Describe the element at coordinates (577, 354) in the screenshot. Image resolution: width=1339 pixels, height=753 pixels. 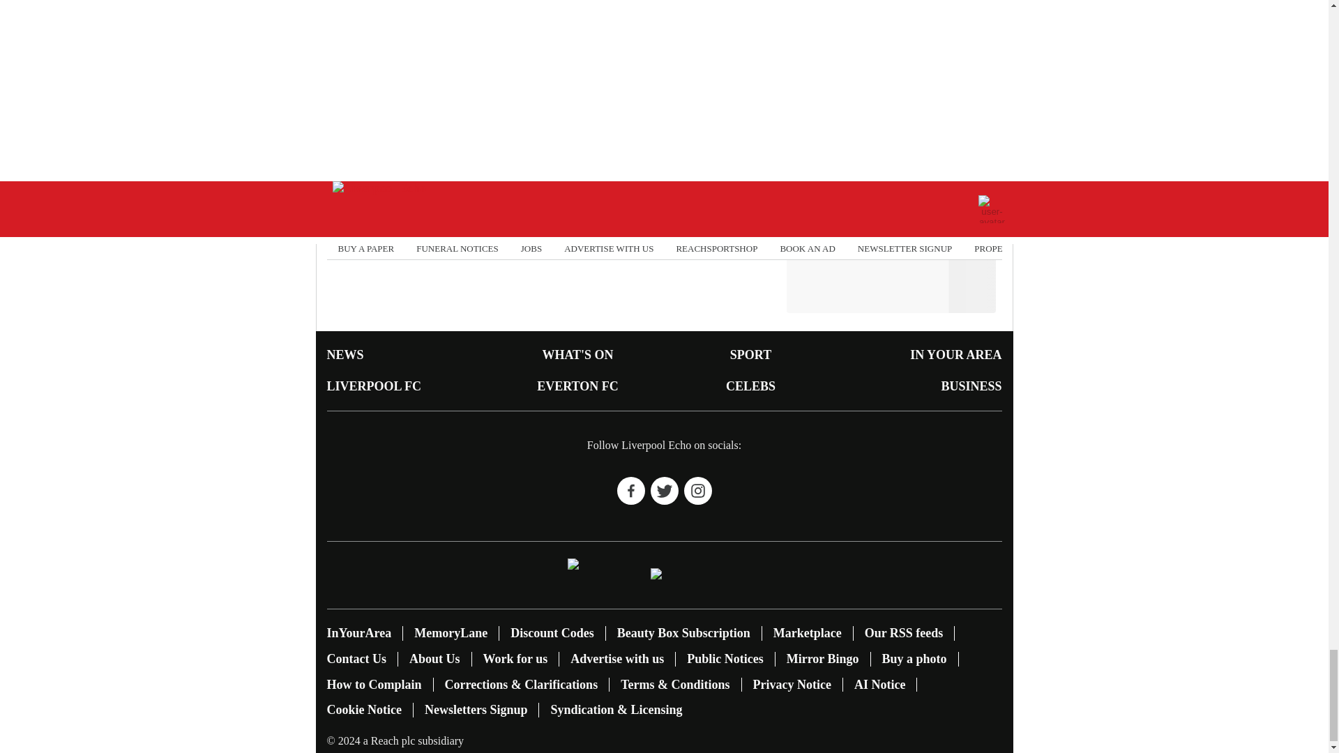
I see `WHAT'S ON` at that location.